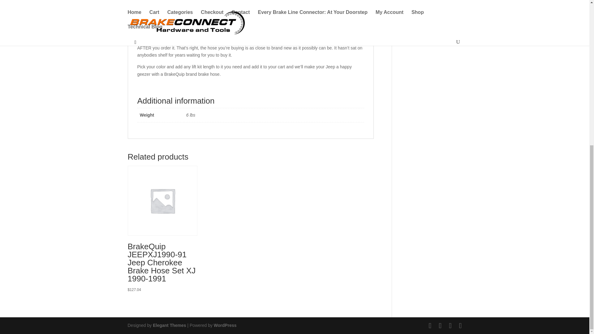  Describe the element at coordinates (225, 325) in the screenshot. I see `WordPress` at that location.